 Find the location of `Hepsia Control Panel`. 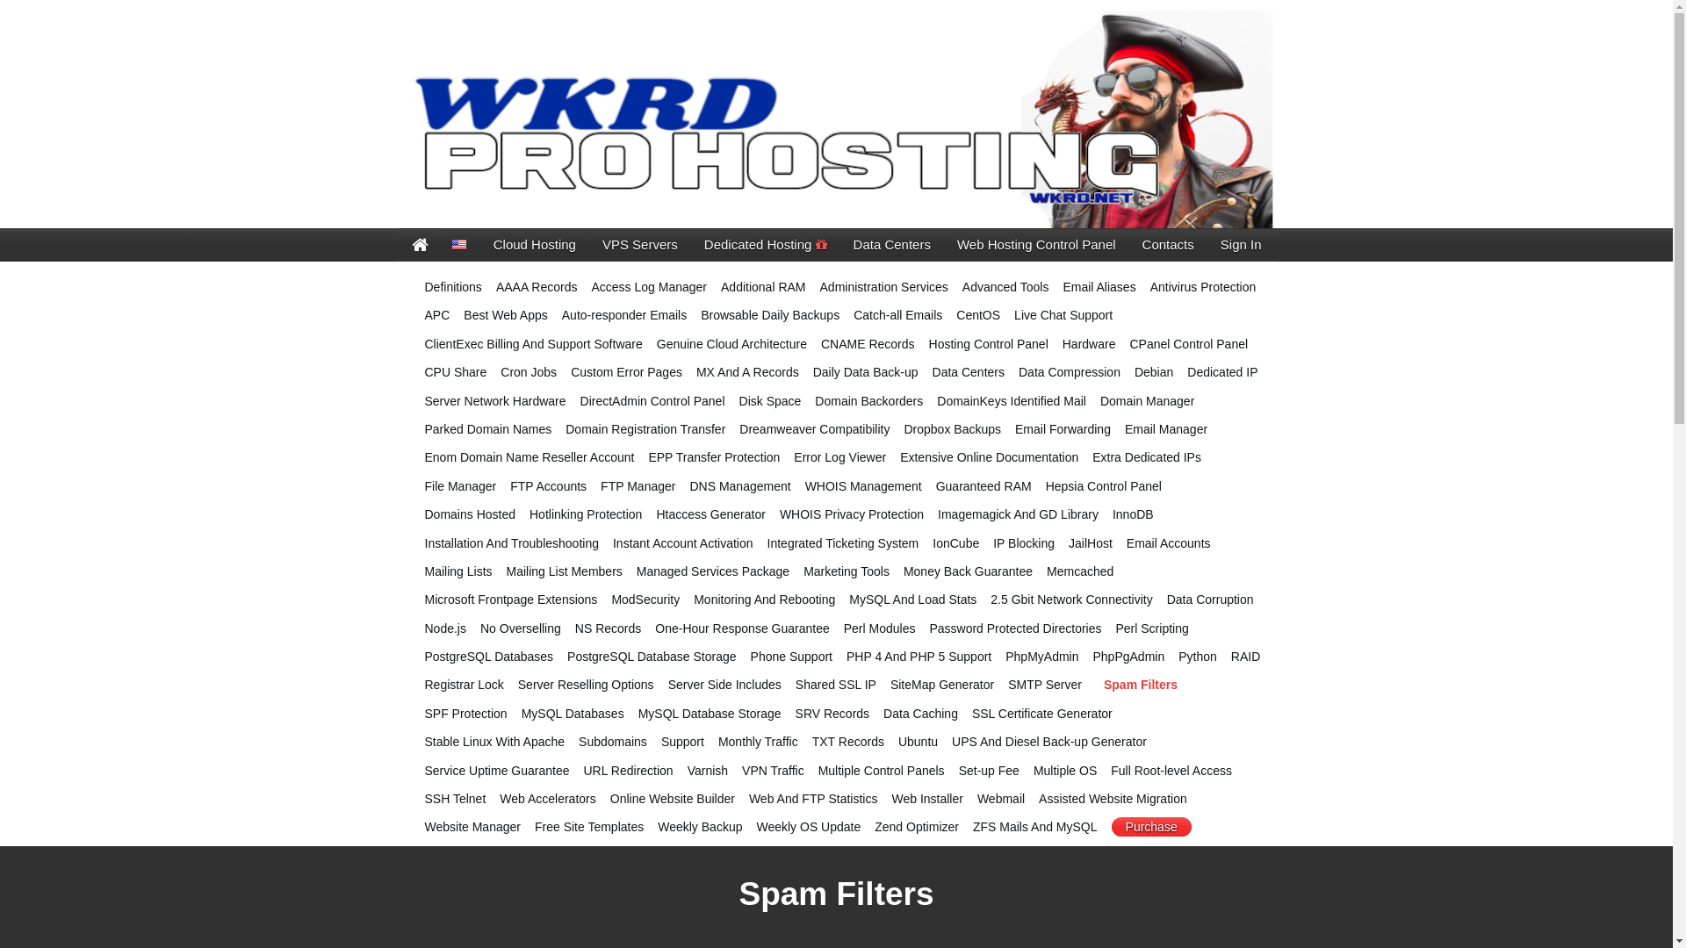

Hepsia Control Panel is located at coordinates (1104, 486).